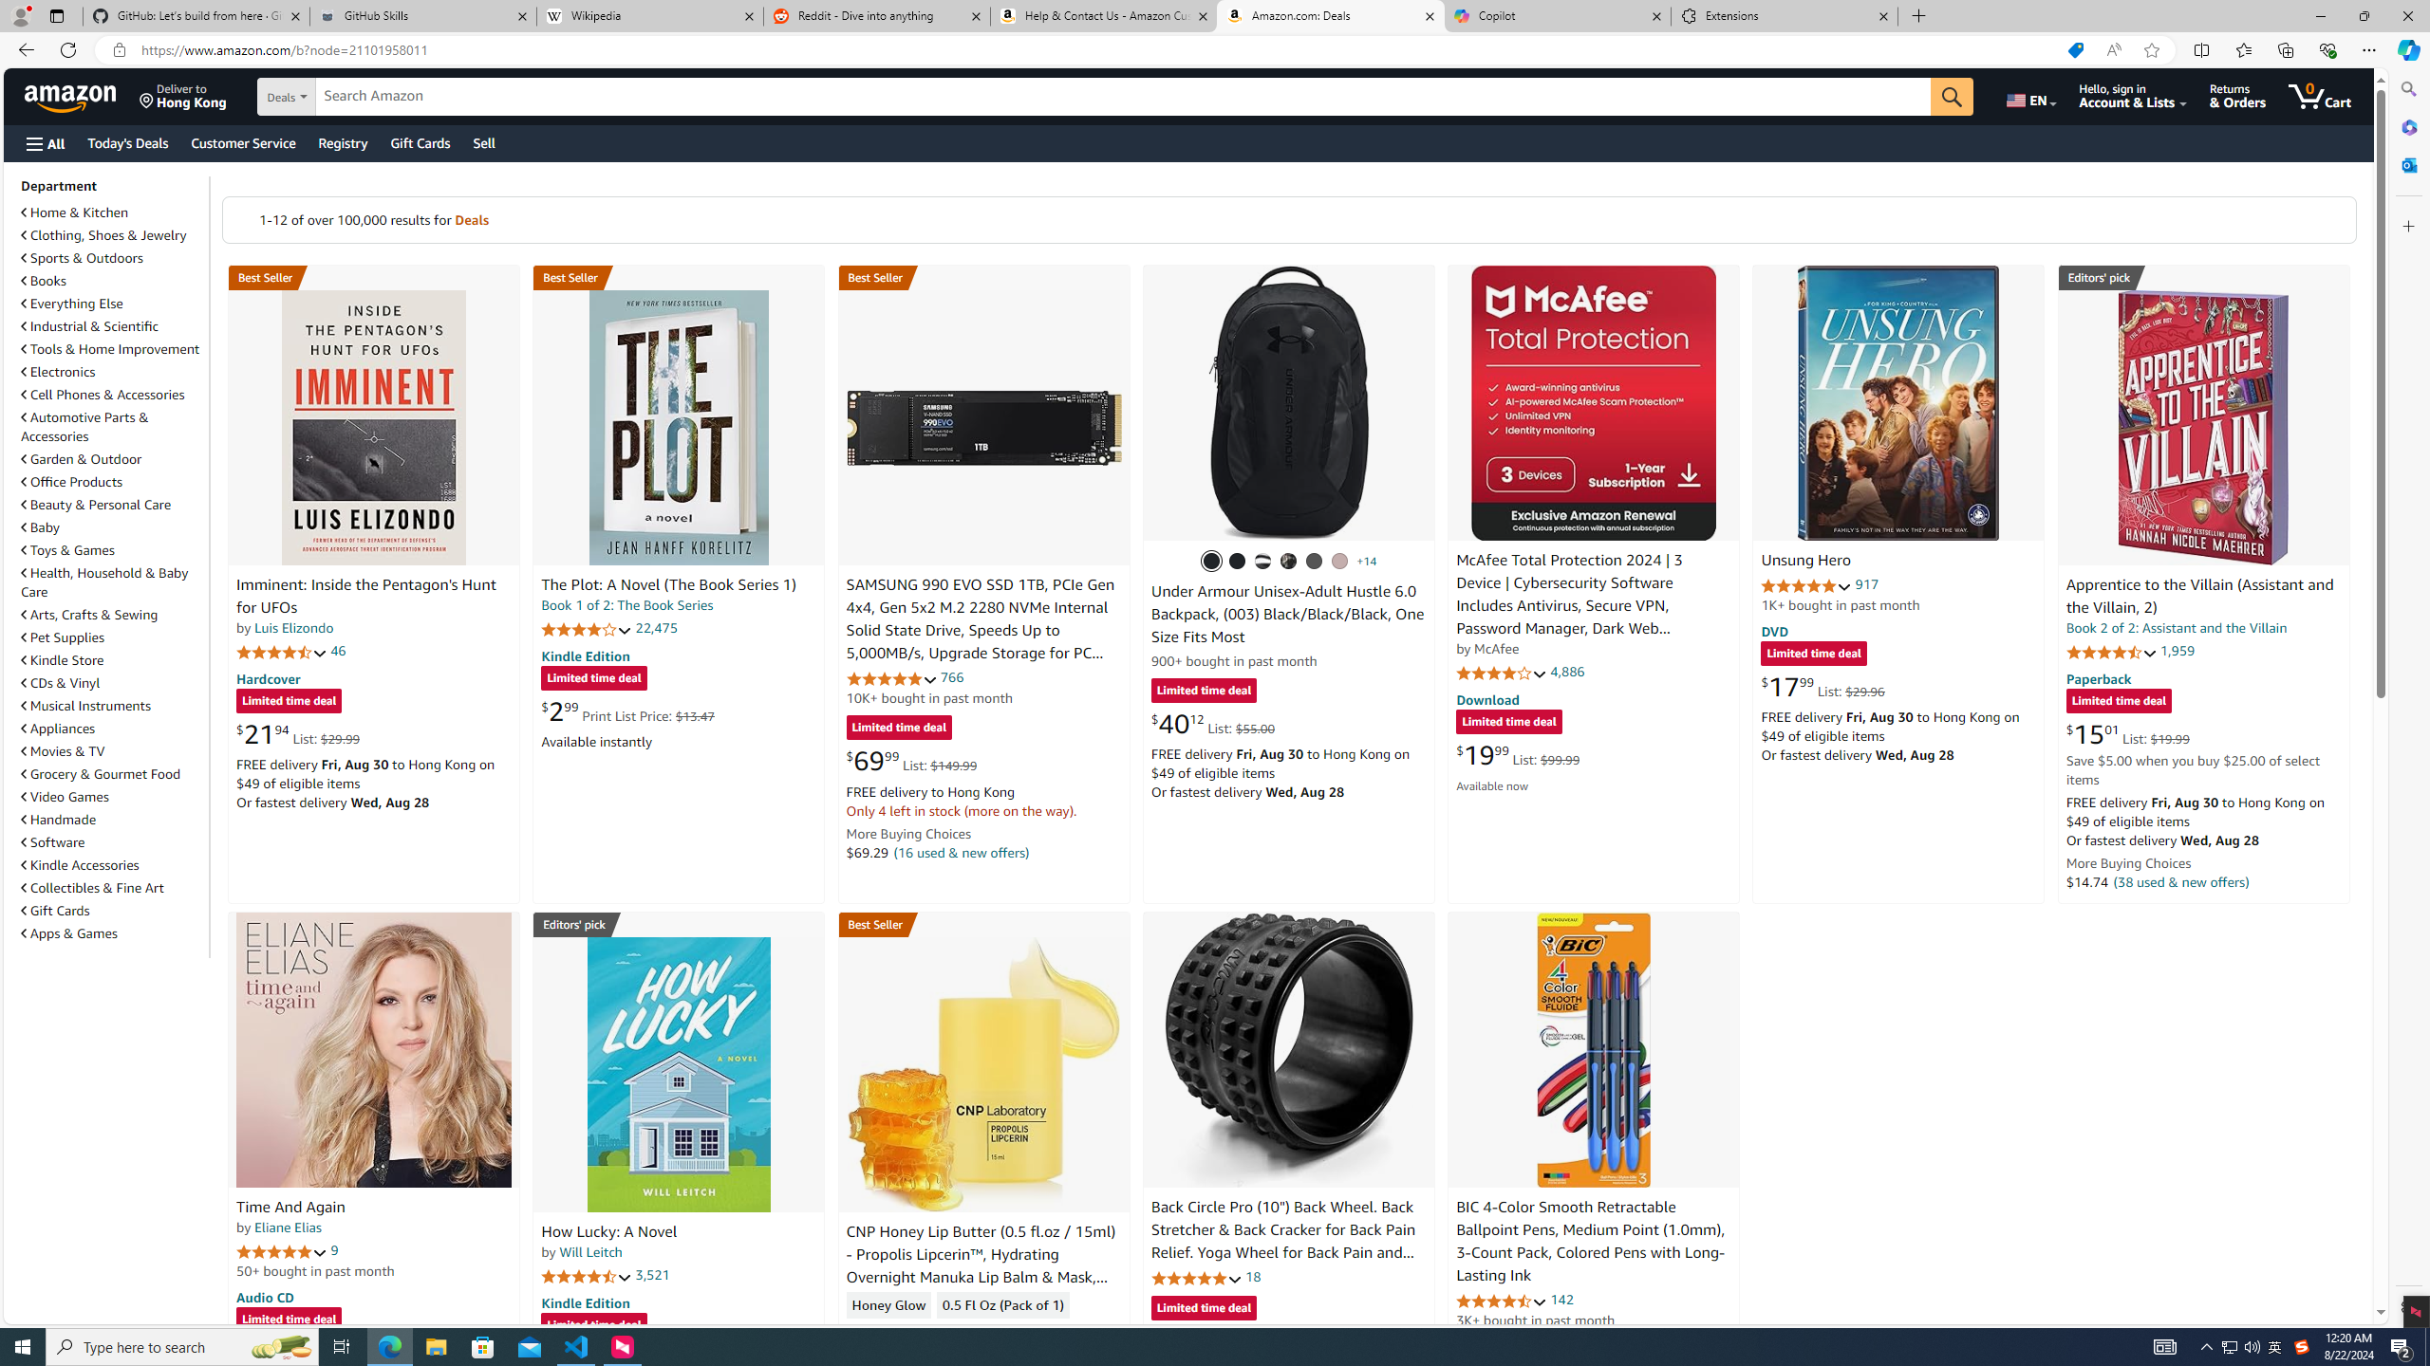 The image size is (2430, 1366). Describe the element at coordinates (2202, 427) in the screenshot. I see `Apprentice to the Villain (Assistant and the Villain, 2)` at that location.